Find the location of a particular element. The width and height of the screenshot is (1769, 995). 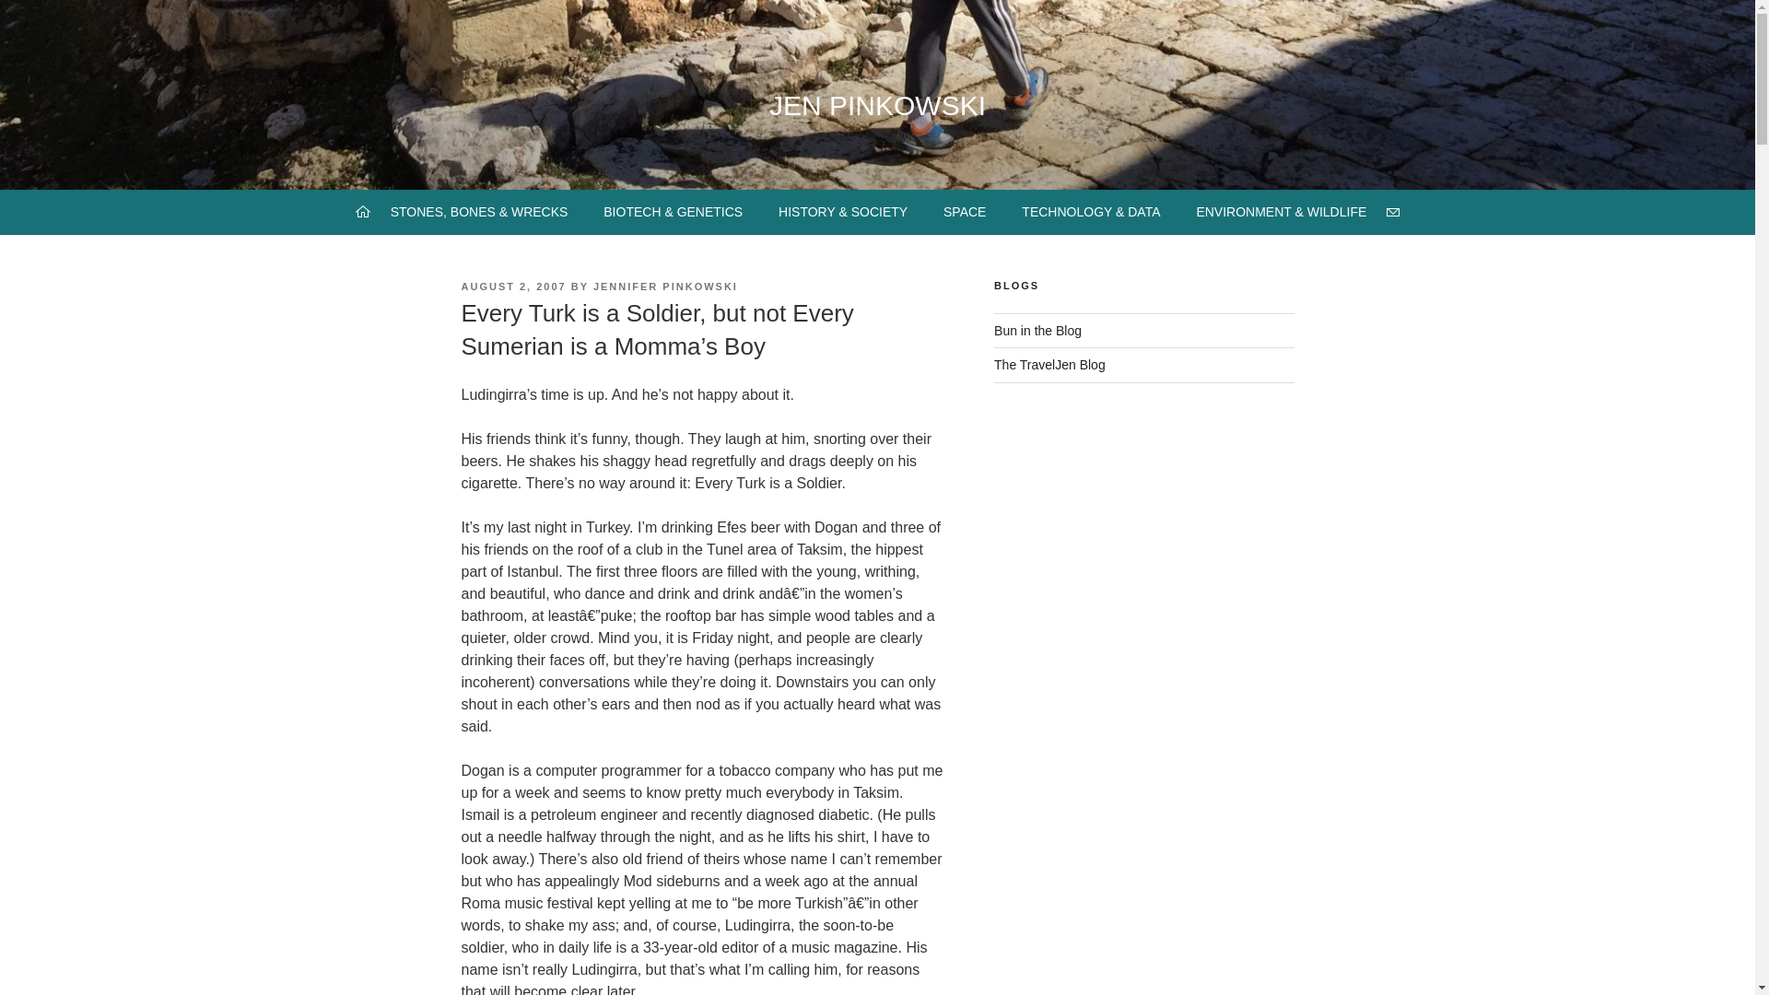

JENNIFER PINKOWSKI is located at coordinates (665, 286).